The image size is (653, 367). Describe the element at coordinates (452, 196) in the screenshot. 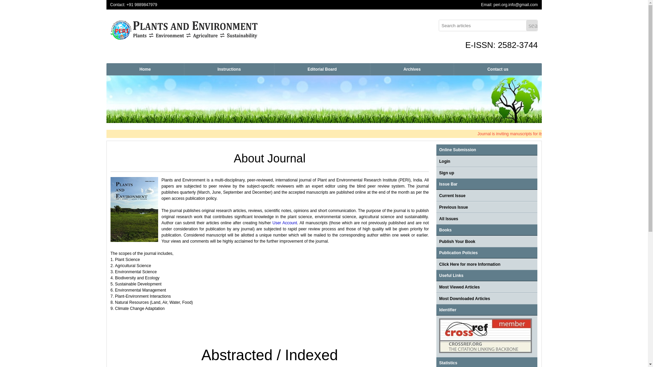

I see `Current Issue` at that location.